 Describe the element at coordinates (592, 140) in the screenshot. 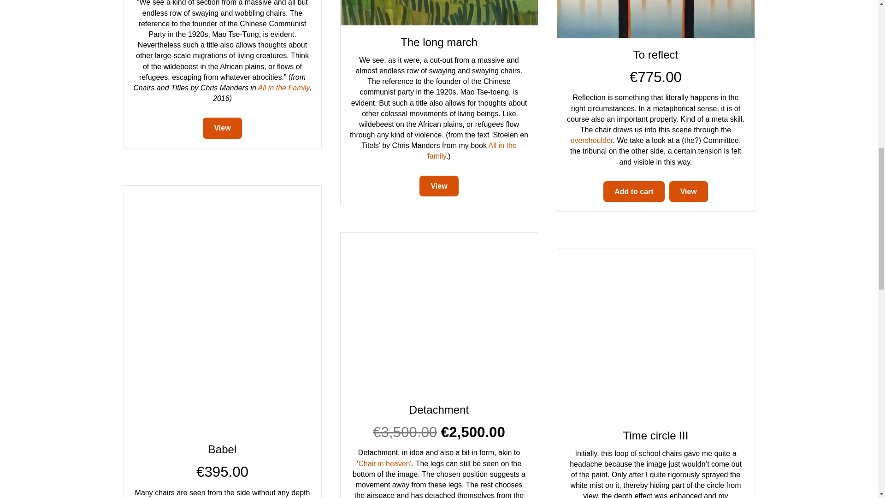

I see `overshoulder` at that location.